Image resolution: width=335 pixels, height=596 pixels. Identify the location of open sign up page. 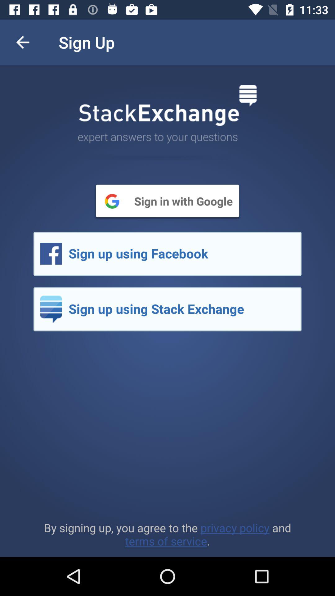
(167, 309).